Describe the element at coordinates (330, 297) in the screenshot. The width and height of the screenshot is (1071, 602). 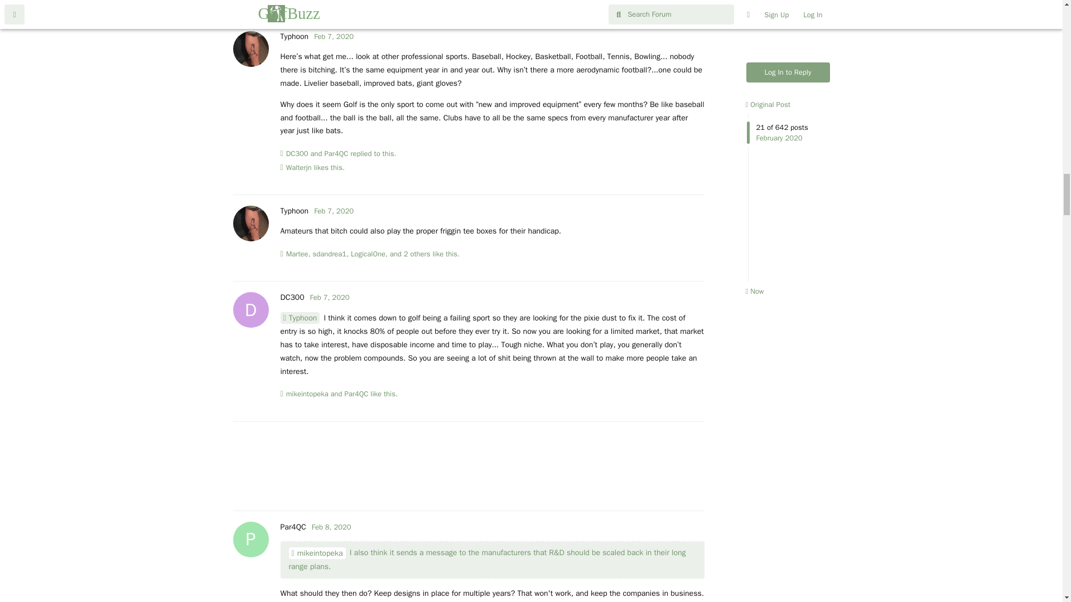
I see `Friday, February 7, 2020 11:42 PM` at that location.